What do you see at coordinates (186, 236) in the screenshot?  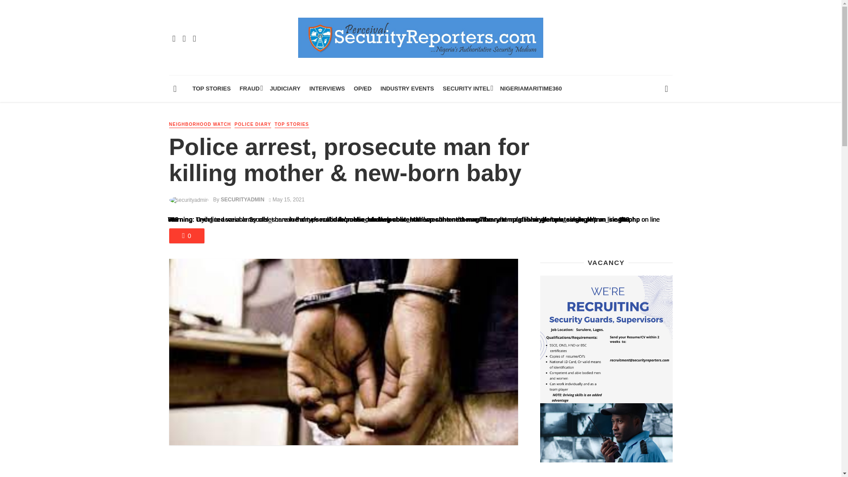 I see `0` at bounding box center [186, 236].